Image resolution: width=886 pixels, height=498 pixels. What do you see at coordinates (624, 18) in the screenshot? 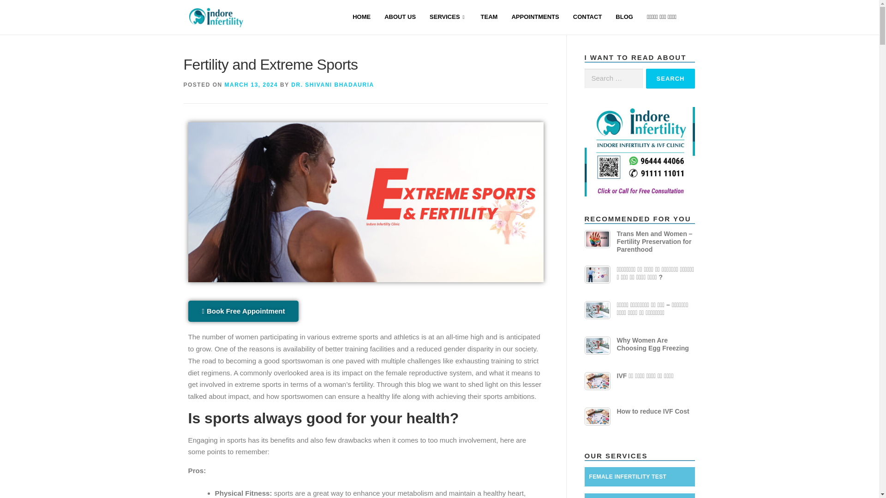
I see `BLOG` at bounding box center [624, 18].